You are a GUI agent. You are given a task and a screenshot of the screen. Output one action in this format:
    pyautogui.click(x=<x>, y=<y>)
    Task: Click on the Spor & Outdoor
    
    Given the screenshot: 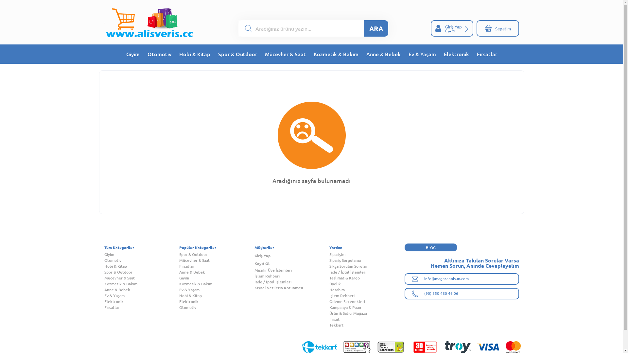 What is the action you would take?
    pyautogui.click(x=142, y=272)
    